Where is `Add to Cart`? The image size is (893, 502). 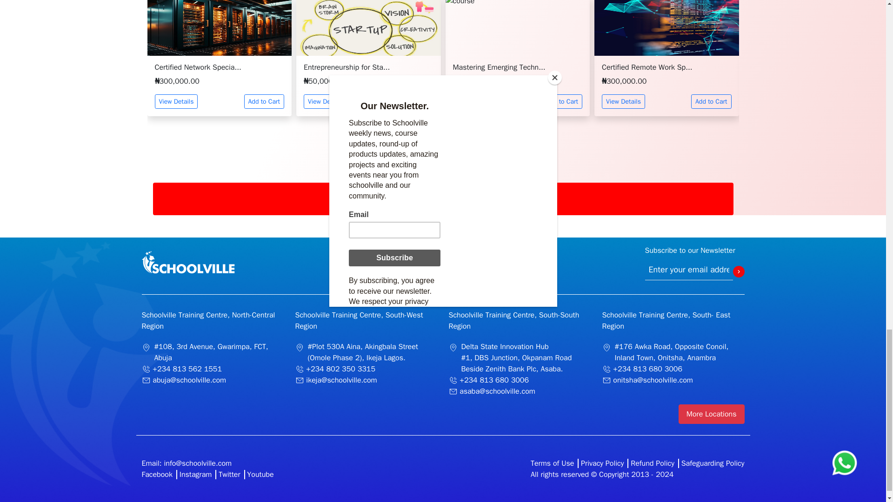
Add to Cart is located at coordinates (413, 101).